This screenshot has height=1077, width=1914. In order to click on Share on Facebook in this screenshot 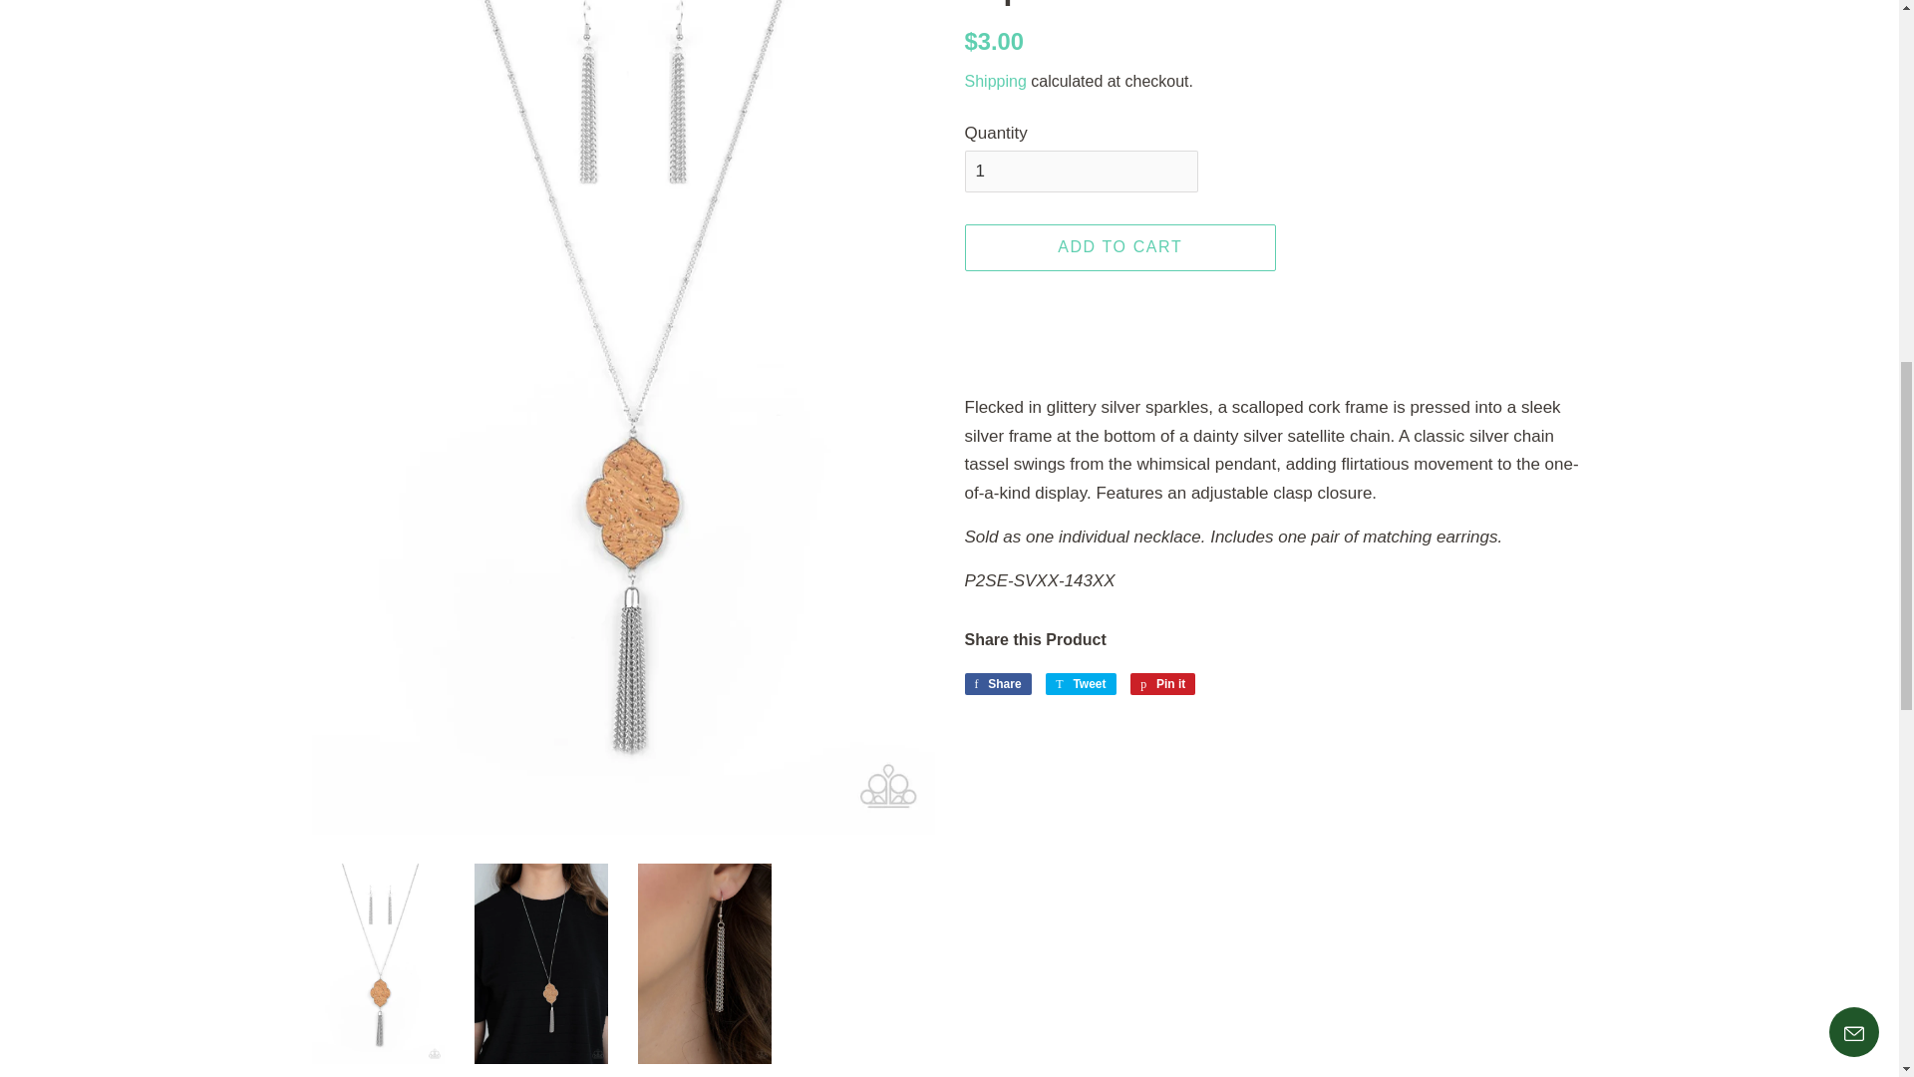, I will do `click(997, 684)`.